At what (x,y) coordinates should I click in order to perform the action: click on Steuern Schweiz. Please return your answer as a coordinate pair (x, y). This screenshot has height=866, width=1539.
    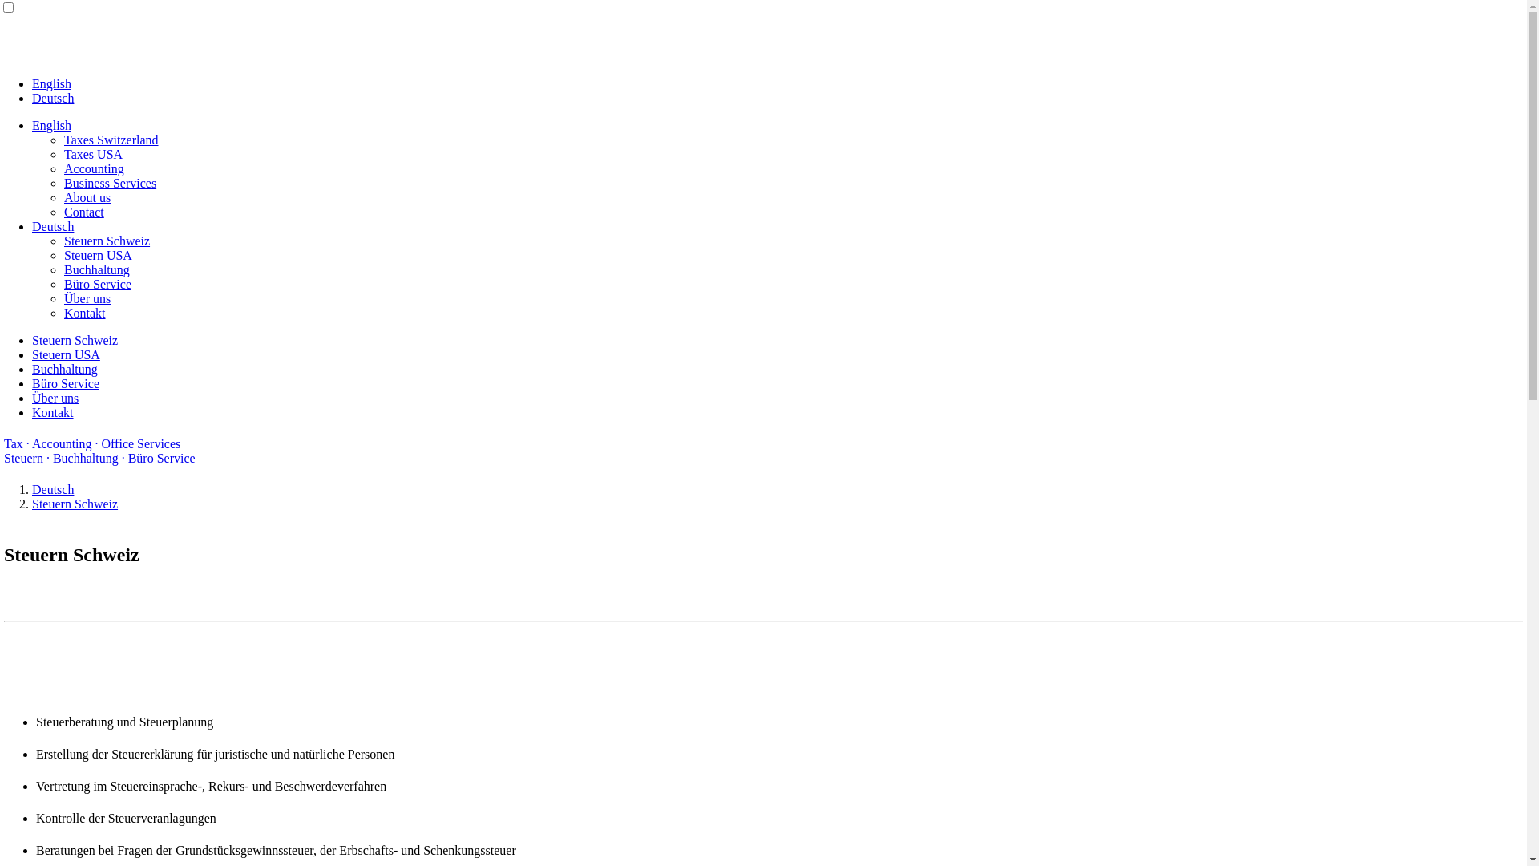
    Looking at the image, I should click on (107, 241).